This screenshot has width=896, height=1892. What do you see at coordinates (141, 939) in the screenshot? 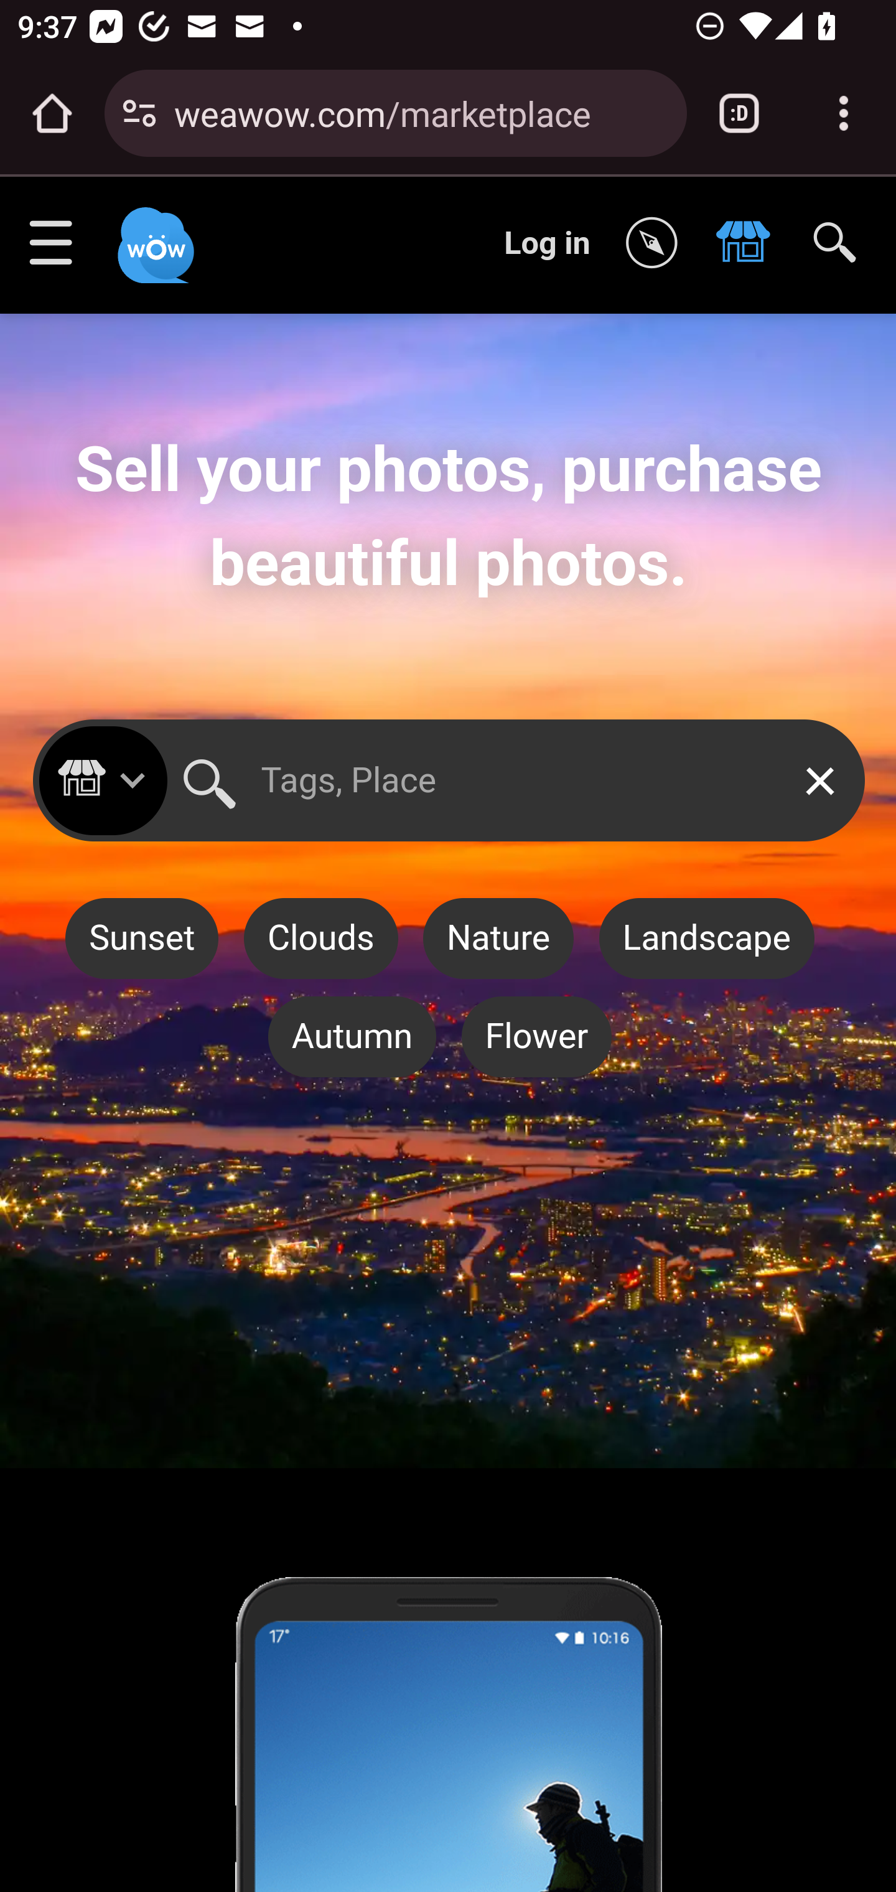
I see `Sunset` at bounding box center [141, 939].